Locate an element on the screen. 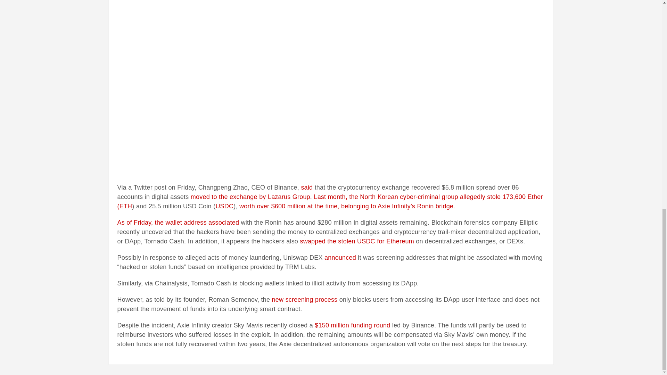 The image size is (667, 375). ETH is located at coordinates (126, 206).